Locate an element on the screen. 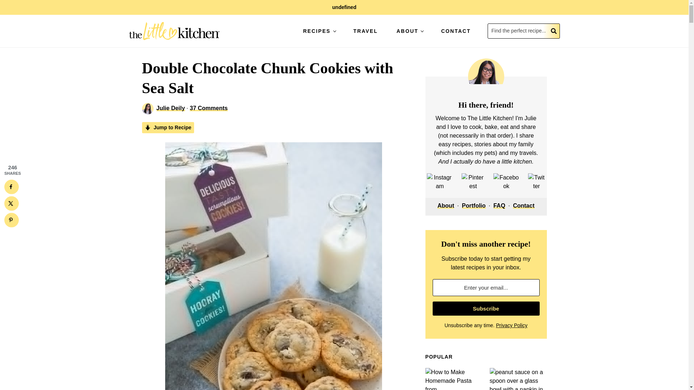 The width and height of the screenshot is (694, 390). Jump to Recipe is located at coordinates (168, 128).